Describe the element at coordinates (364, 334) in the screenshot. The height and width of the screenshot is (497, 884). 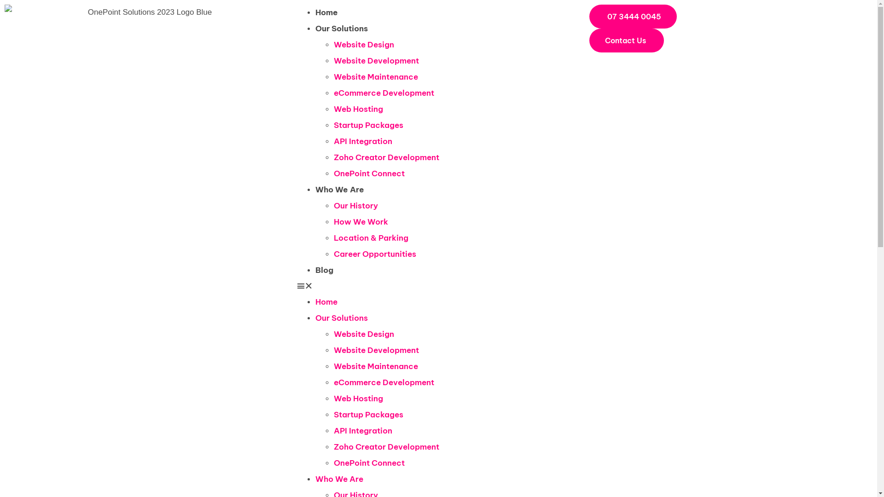
I see `Website Design` at that location.